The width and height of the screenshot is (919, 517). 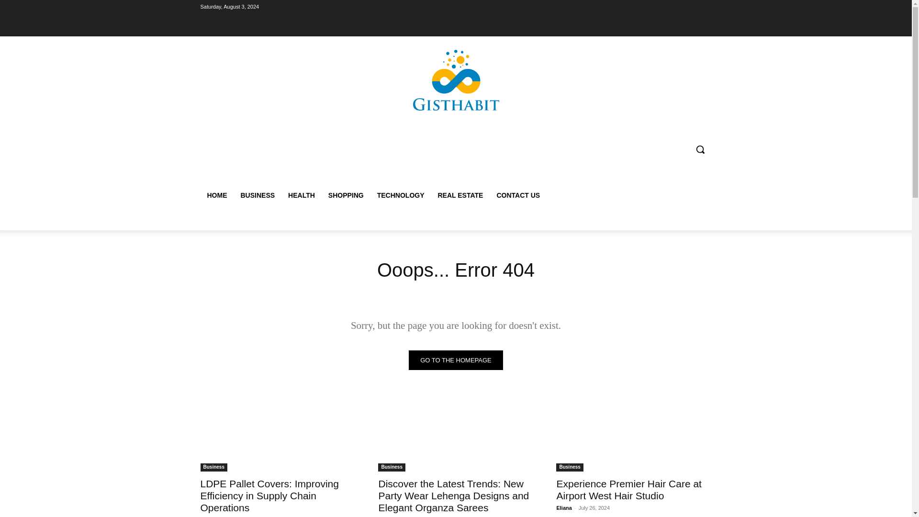 What do you see at coordinates (569, 467) in the screenshot?
I see `Business` at bounding box center [569, 467].